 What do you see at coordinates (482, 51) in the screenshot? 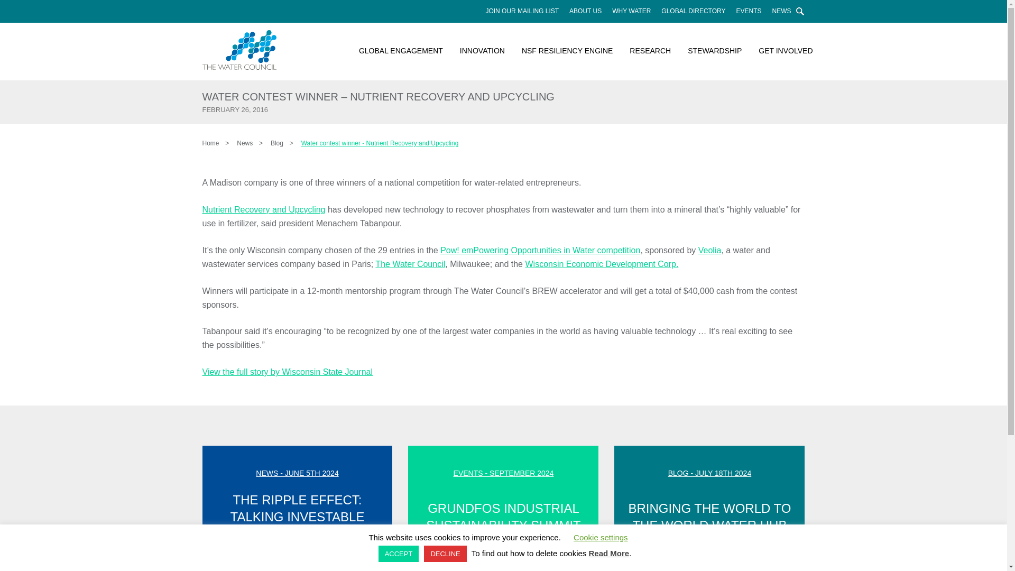
I see `INNOVATION` at bounding box center [482, 51].